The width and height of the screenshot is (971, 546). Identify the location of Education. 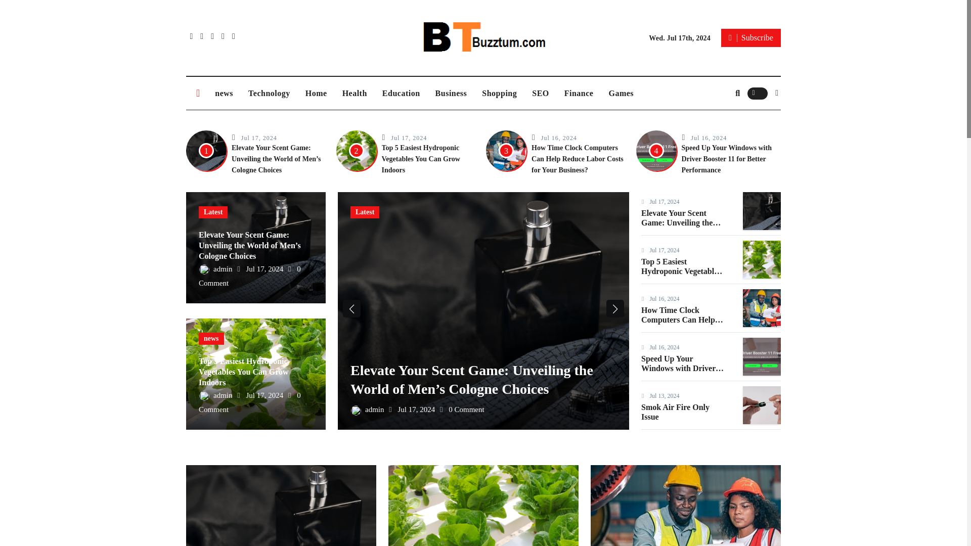
(402, 93).